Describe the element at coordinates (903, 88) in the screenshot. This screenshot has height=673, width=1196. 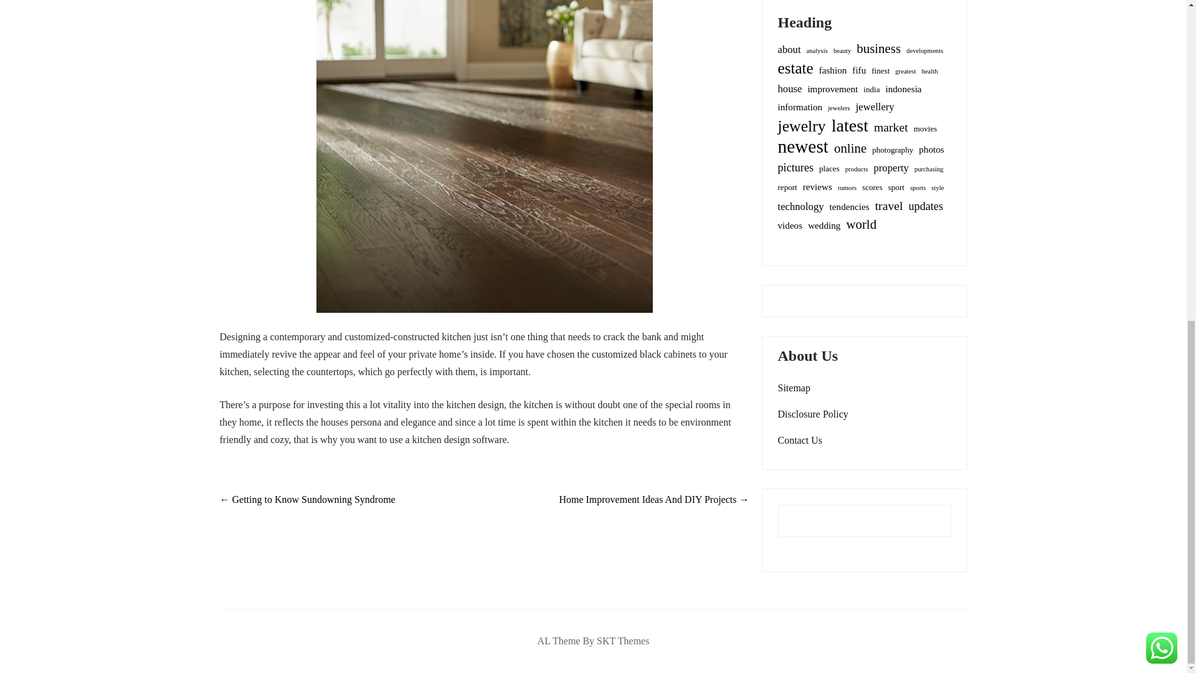
I see `indonesia` at that location.